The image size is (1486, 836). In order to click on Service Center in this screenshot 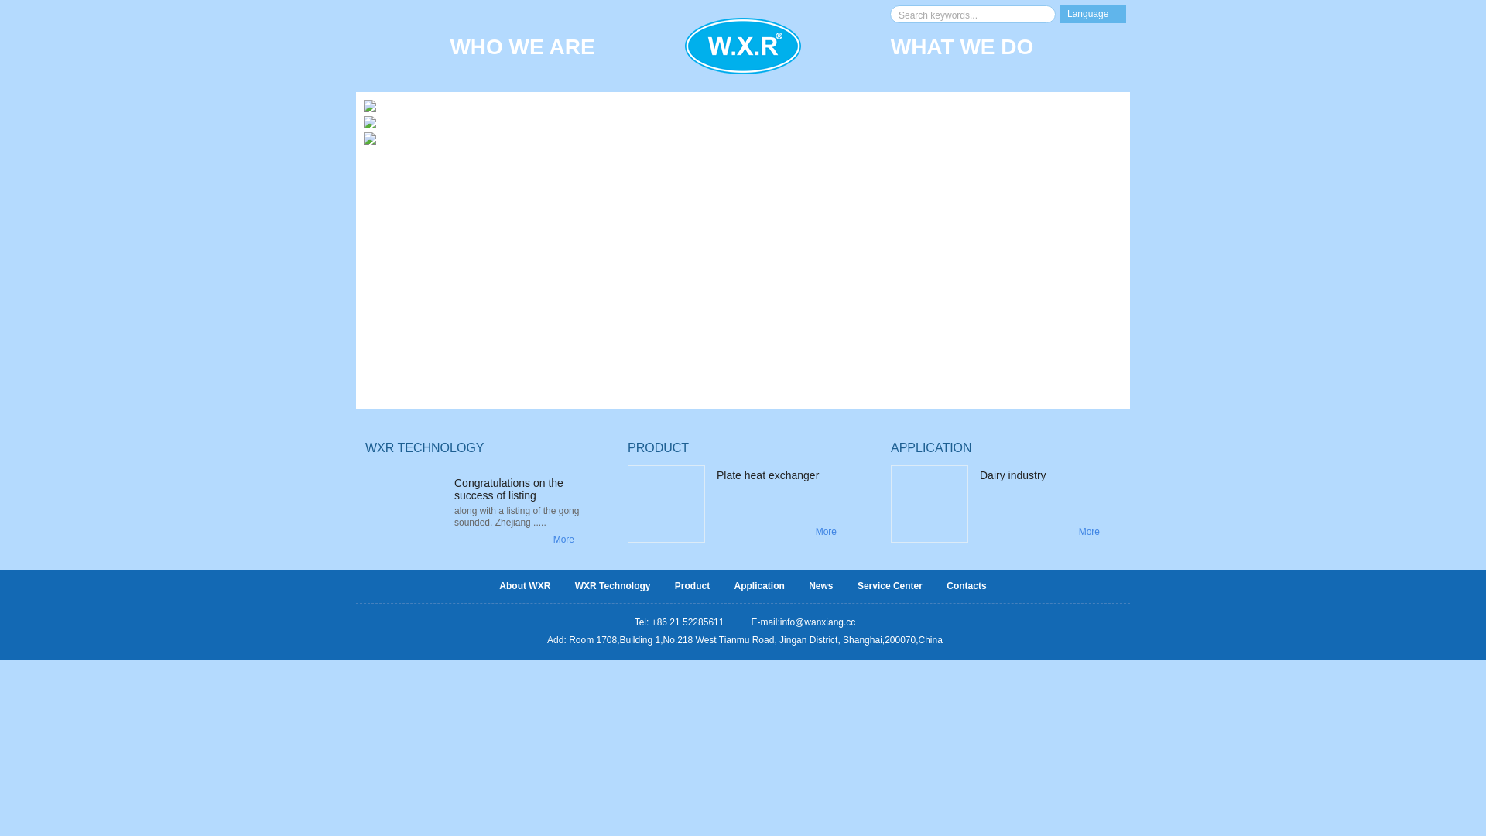, I will do `click(890, 587)`.